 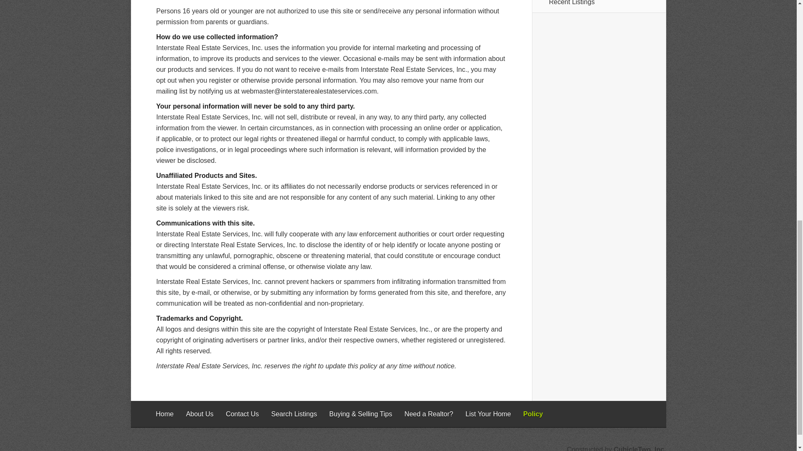 What do you see at coordinates (429, 414) in the screenshot?
I see `Need a Realtor?` at bounding box center [429, 414].